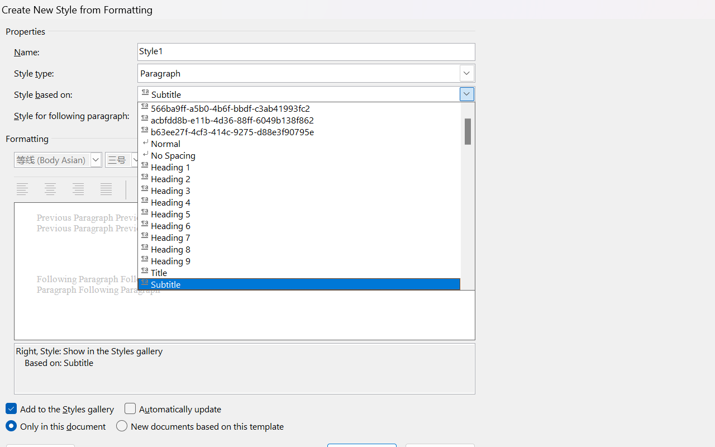 The image size is (715, 447). What do you see at coordinates (306, 154) in the screenshot?
I see `No Spacing` at bounding box center [306, 154].